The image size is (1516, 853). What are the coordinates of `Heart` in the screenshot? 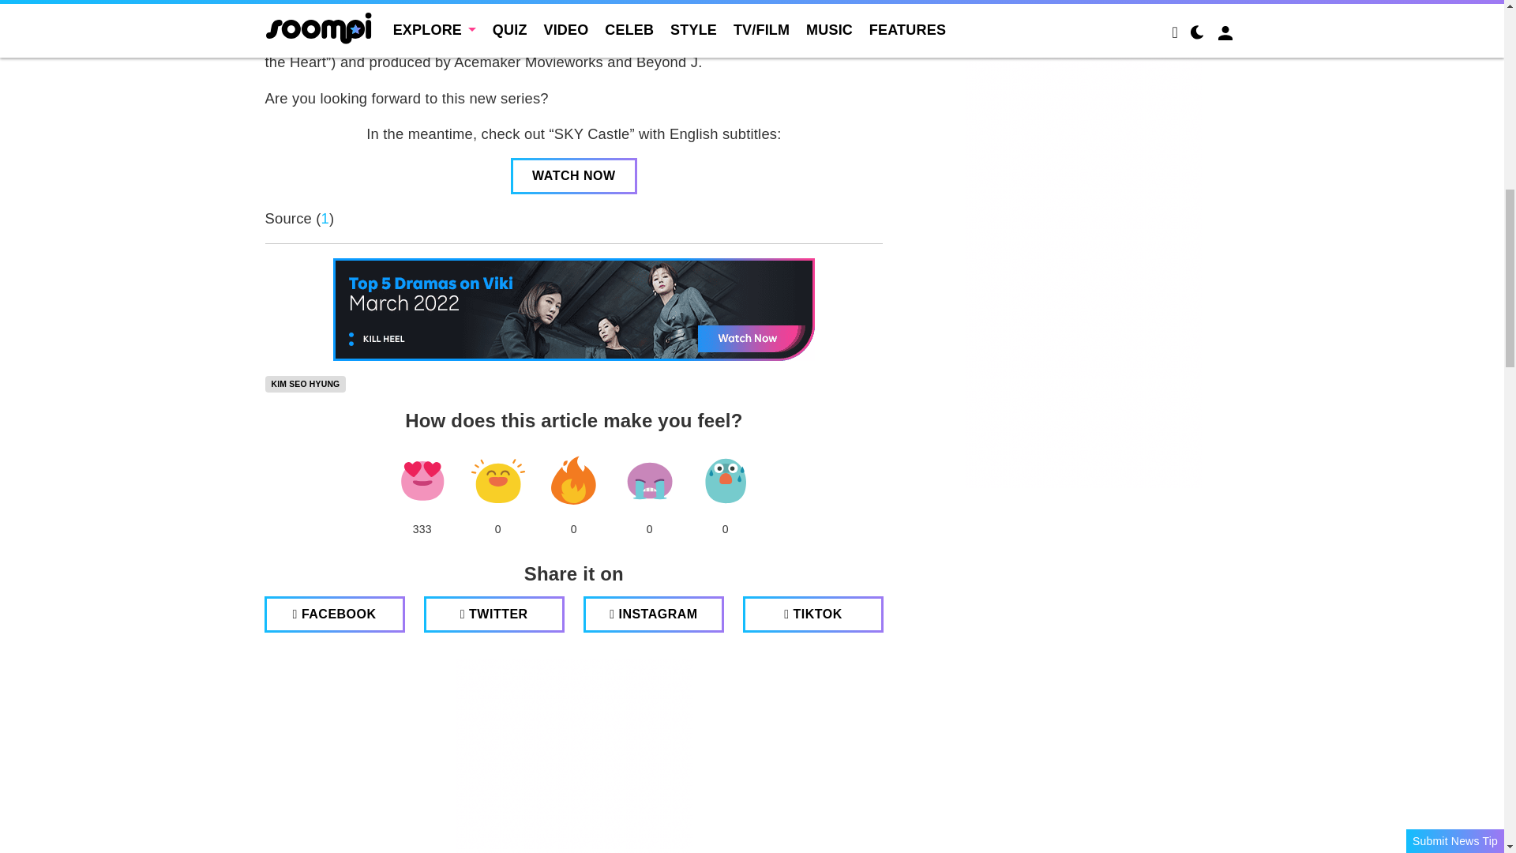 It's located at (422, 481).